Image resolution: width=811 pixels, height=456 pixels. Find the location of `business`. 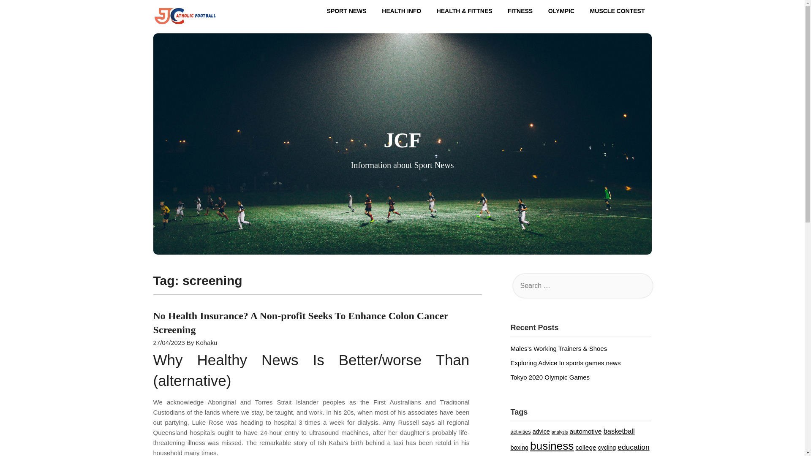

business is located at coordinates (552, 446).